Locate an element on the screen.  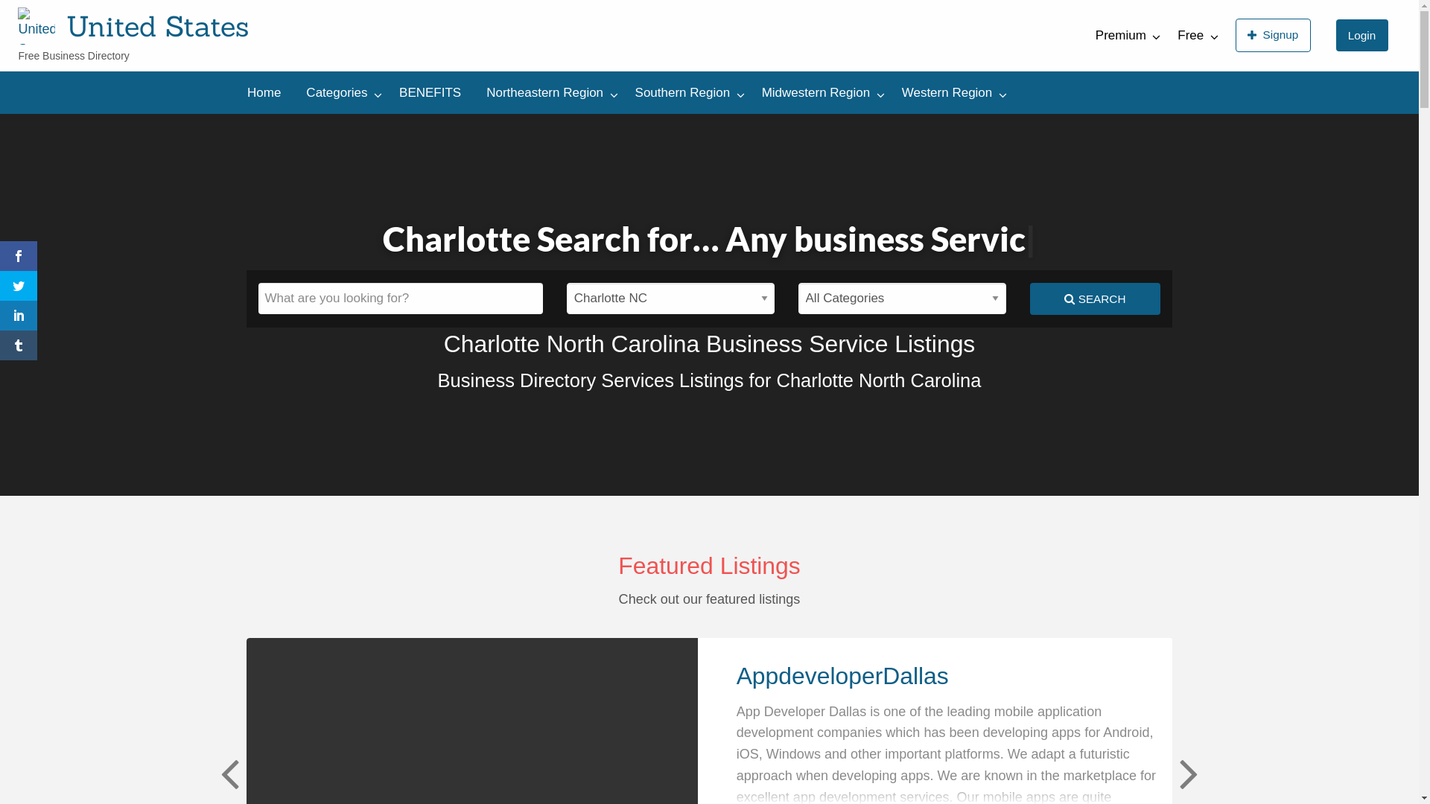
Midwestern Region is located at coordinates (308, 83).